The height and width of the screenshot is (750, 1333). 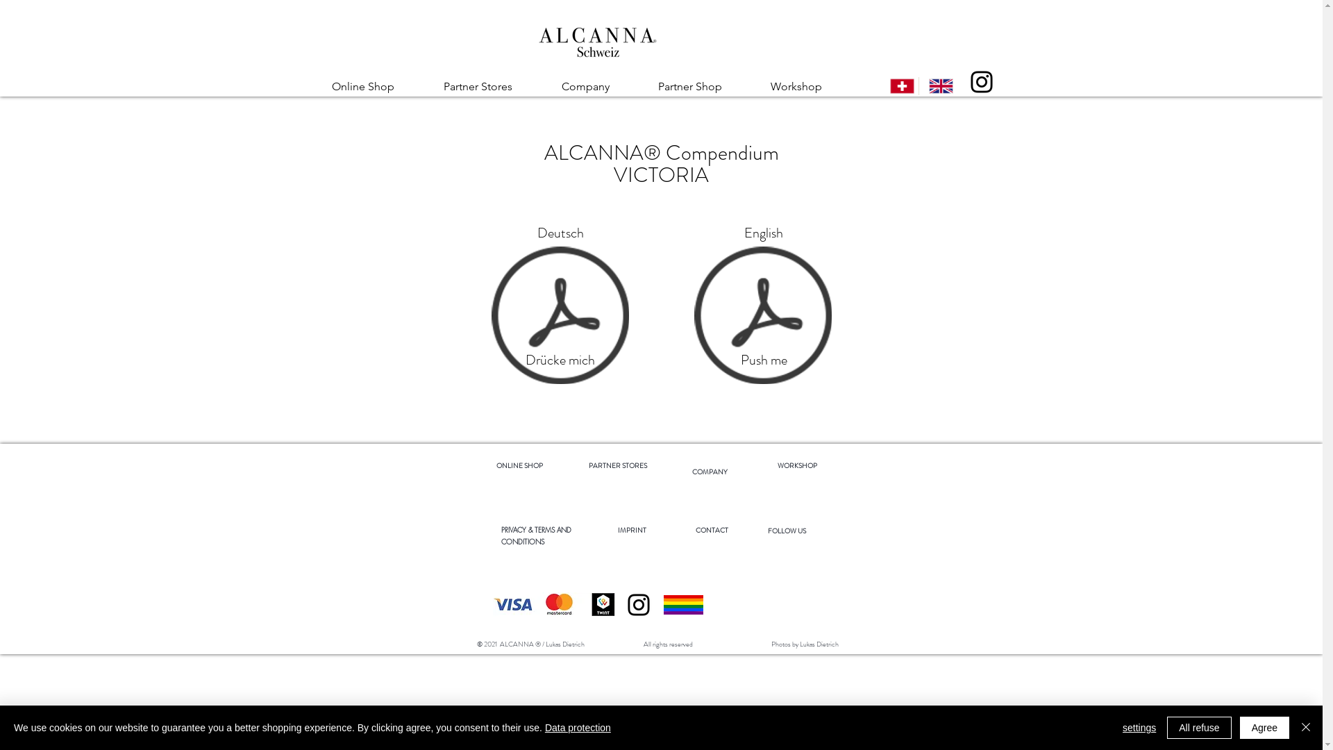 What do you see at coordinates (492, 87) in the screenshot?
I see `Partner Stores` at bounding box center [492, 87].